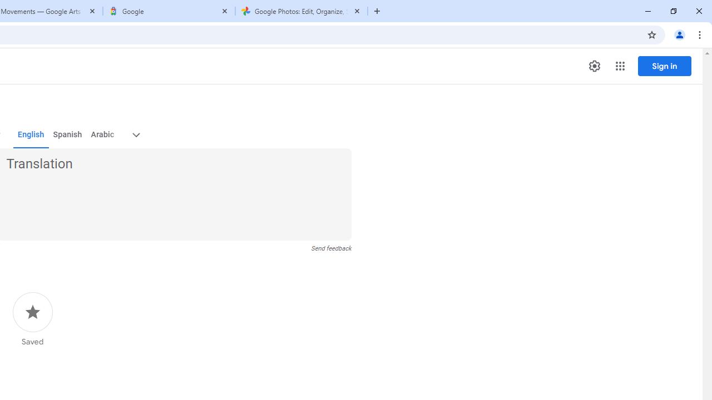 Image resolution: width=712 pixels, height=400 pixels. I want to click on Google, so click(169, 11).